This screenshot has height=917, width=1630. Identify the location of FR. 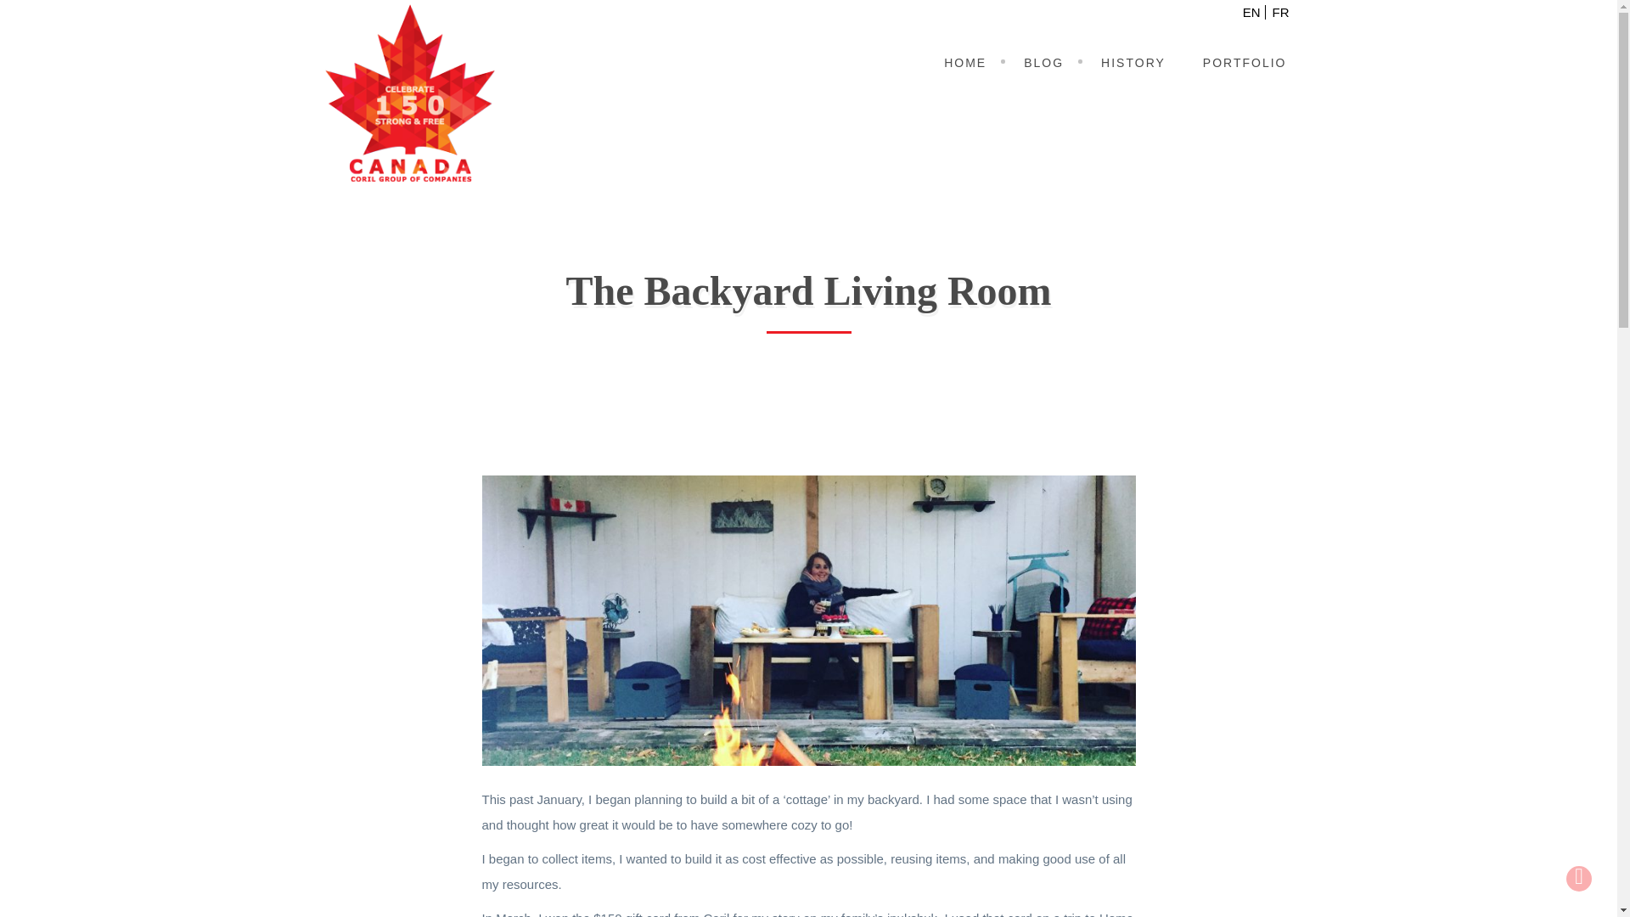
(1280, 12).